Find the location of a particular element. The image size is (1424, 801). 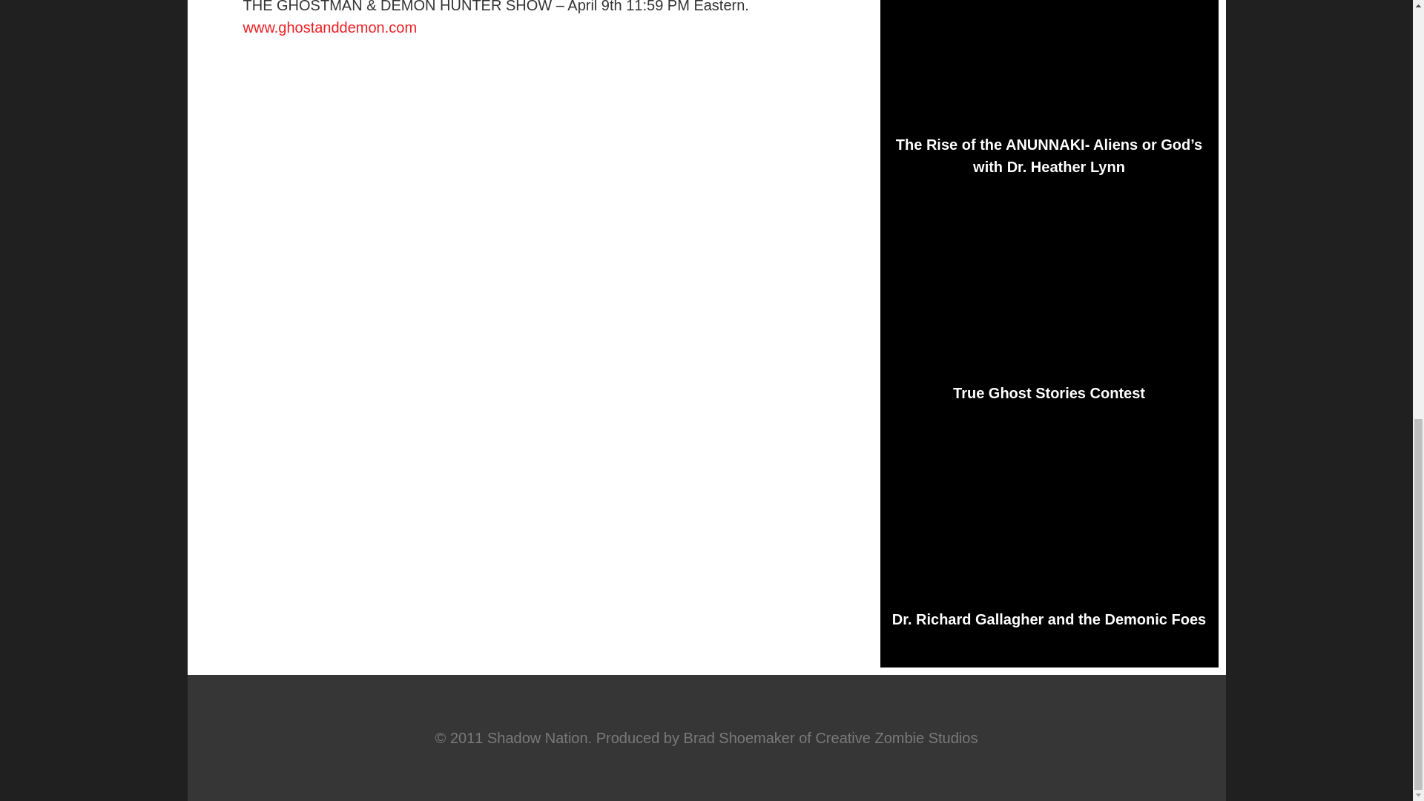

Creative Zombie Studios is located at coordinates (896, 737).